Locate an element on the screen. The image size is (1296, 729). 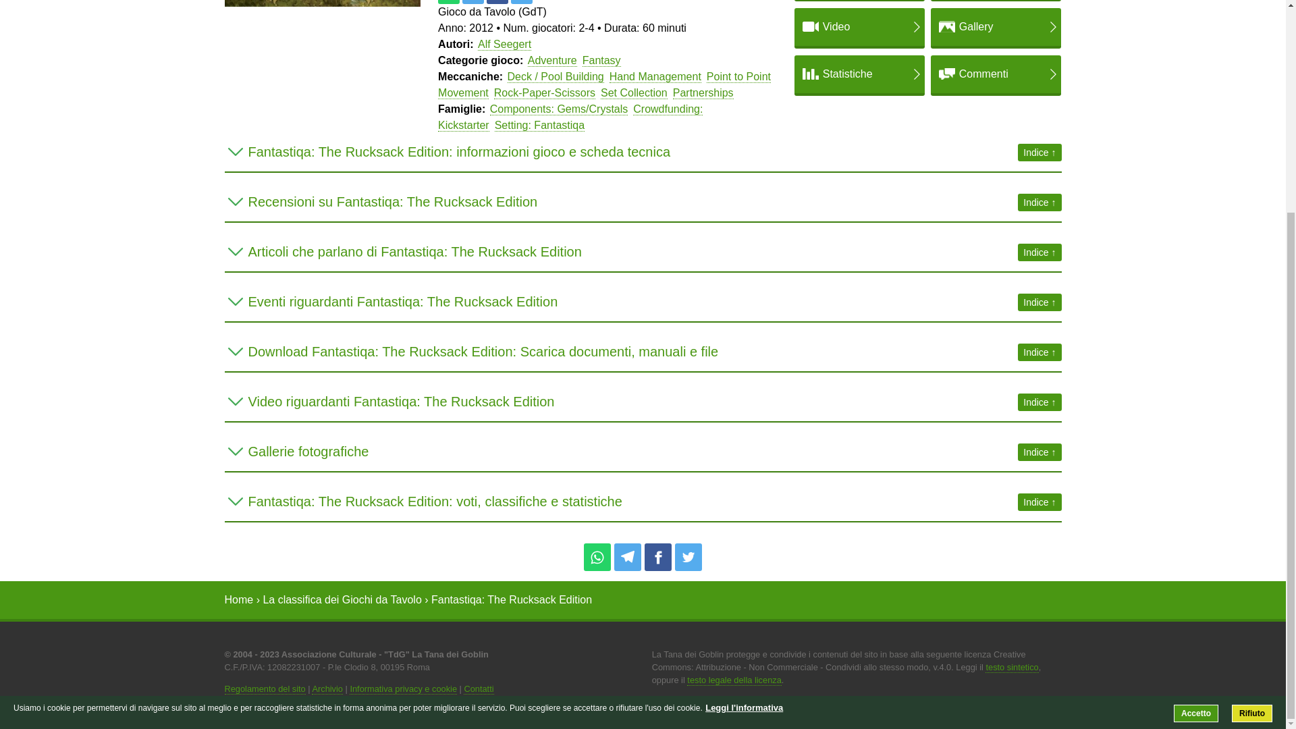
Setting: Fantastiqa is located at coordinates (539, 126).